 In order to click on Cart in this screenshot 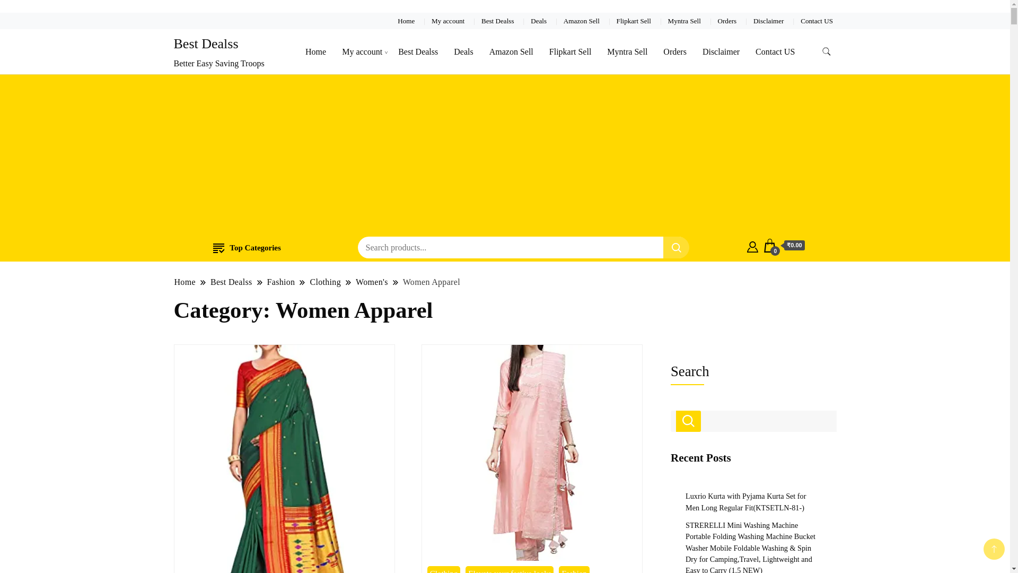, I will do `click(783, 245)`.